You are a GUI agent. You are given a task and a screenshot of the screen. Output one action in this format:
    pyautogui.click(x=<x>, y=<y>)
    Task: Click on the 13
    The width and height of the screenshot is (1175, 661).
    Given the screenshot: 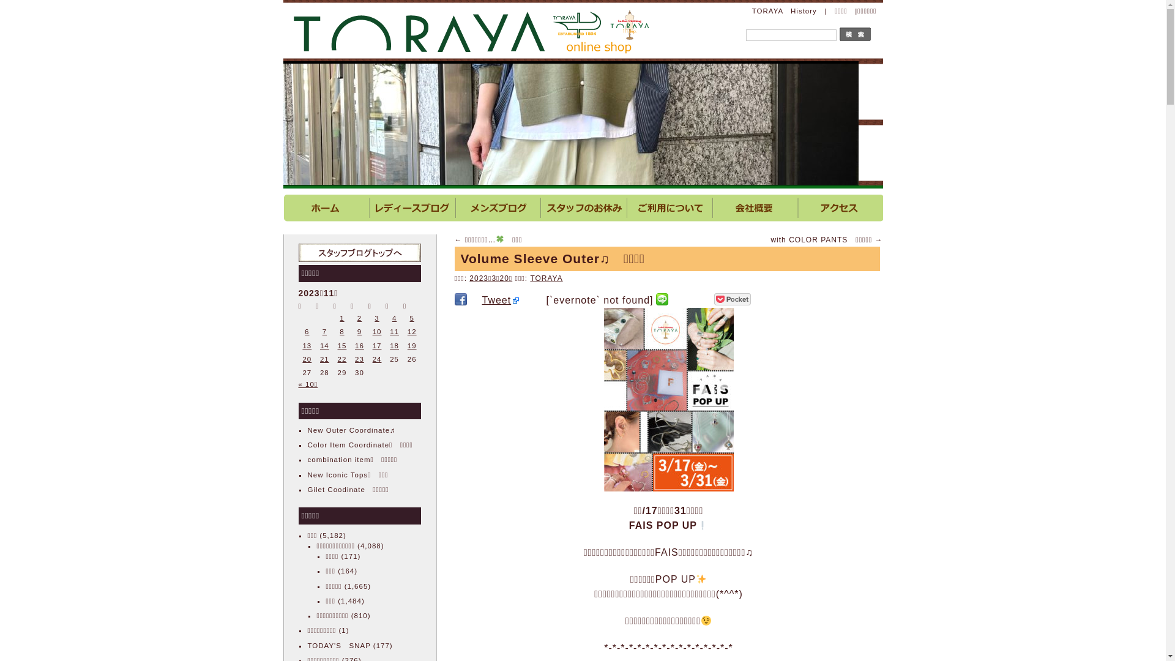 What is the action you would take?
    pyautogui.click(x=306, y=346)
    